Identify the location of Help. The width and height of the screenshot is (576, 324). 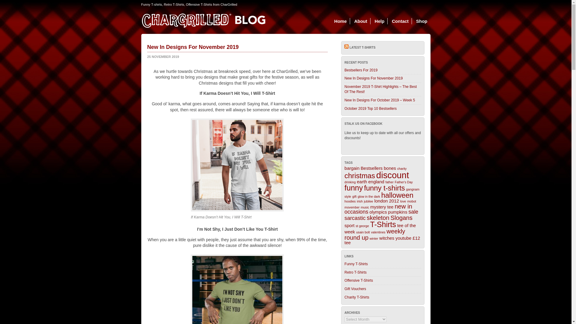
(379, 21).